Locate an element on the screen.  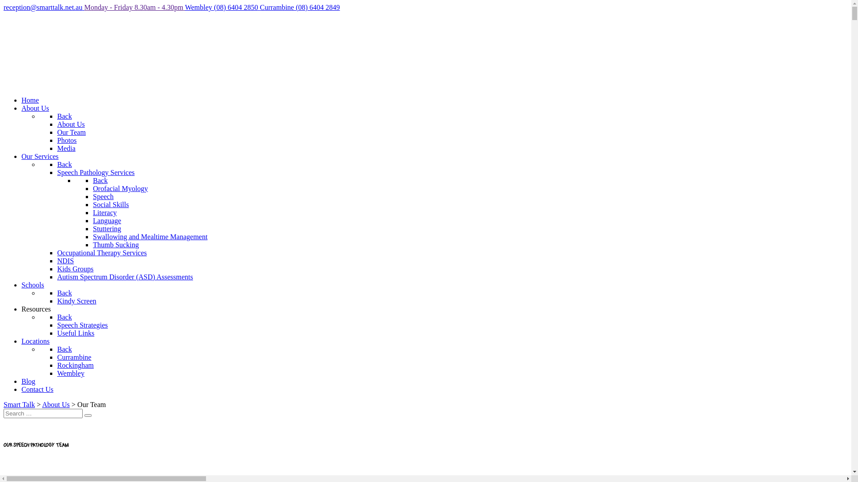
Occupational Therapy Services is located at coordinates (102, 253).